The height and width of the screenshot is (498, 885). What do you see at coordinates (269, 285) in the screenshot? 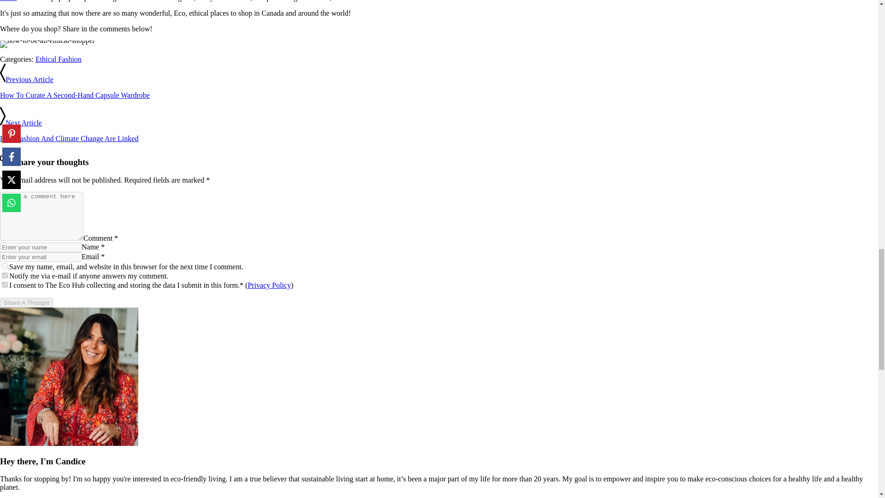
I see `Check Privacy Policy` at bounding box center [269, 285].